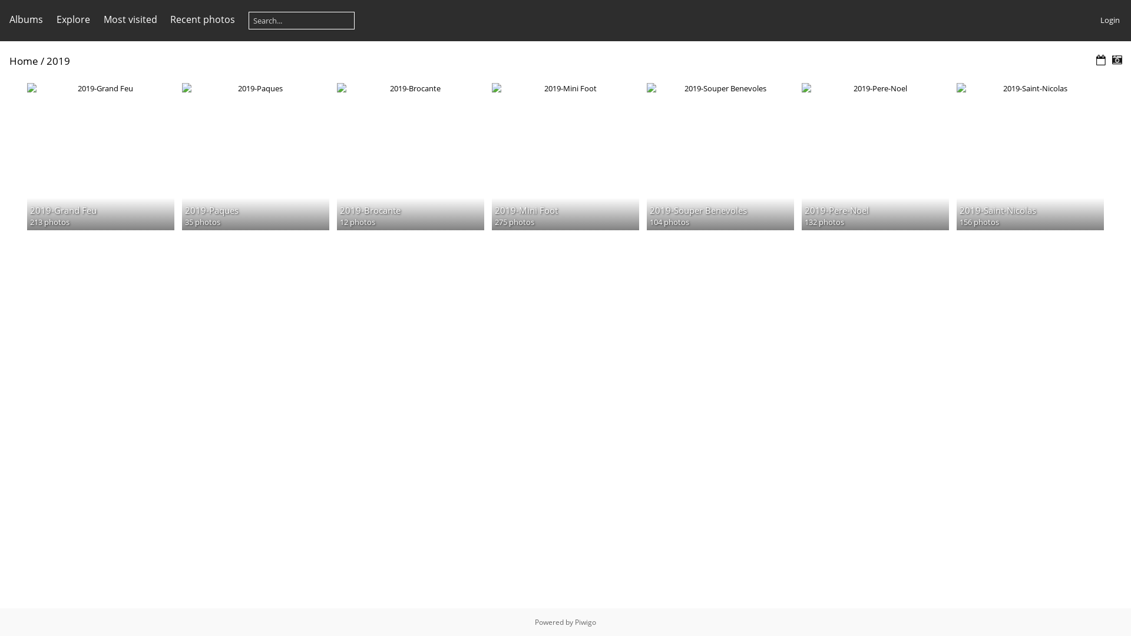  What do you see at coordinates (203, 19) in the screenshot?
I see `Recent photos` at bounding box center [203, 19].